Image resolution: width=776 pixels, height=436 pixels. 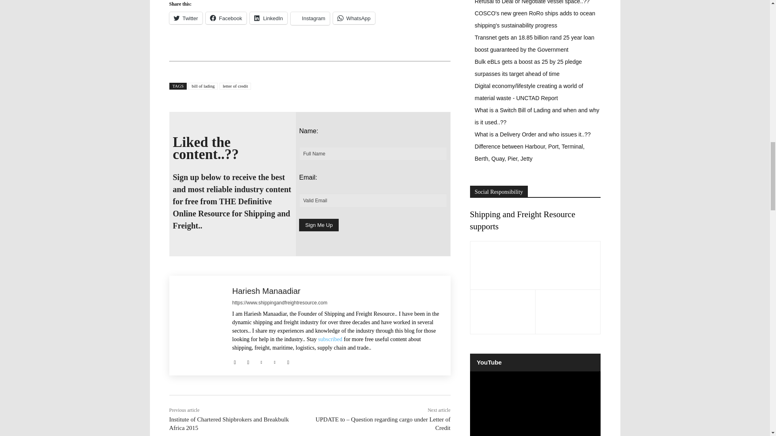 What do you see at coordinates (373, 200) in the screenshot?
I see `Valid Email` at bounding box center [373, 200].